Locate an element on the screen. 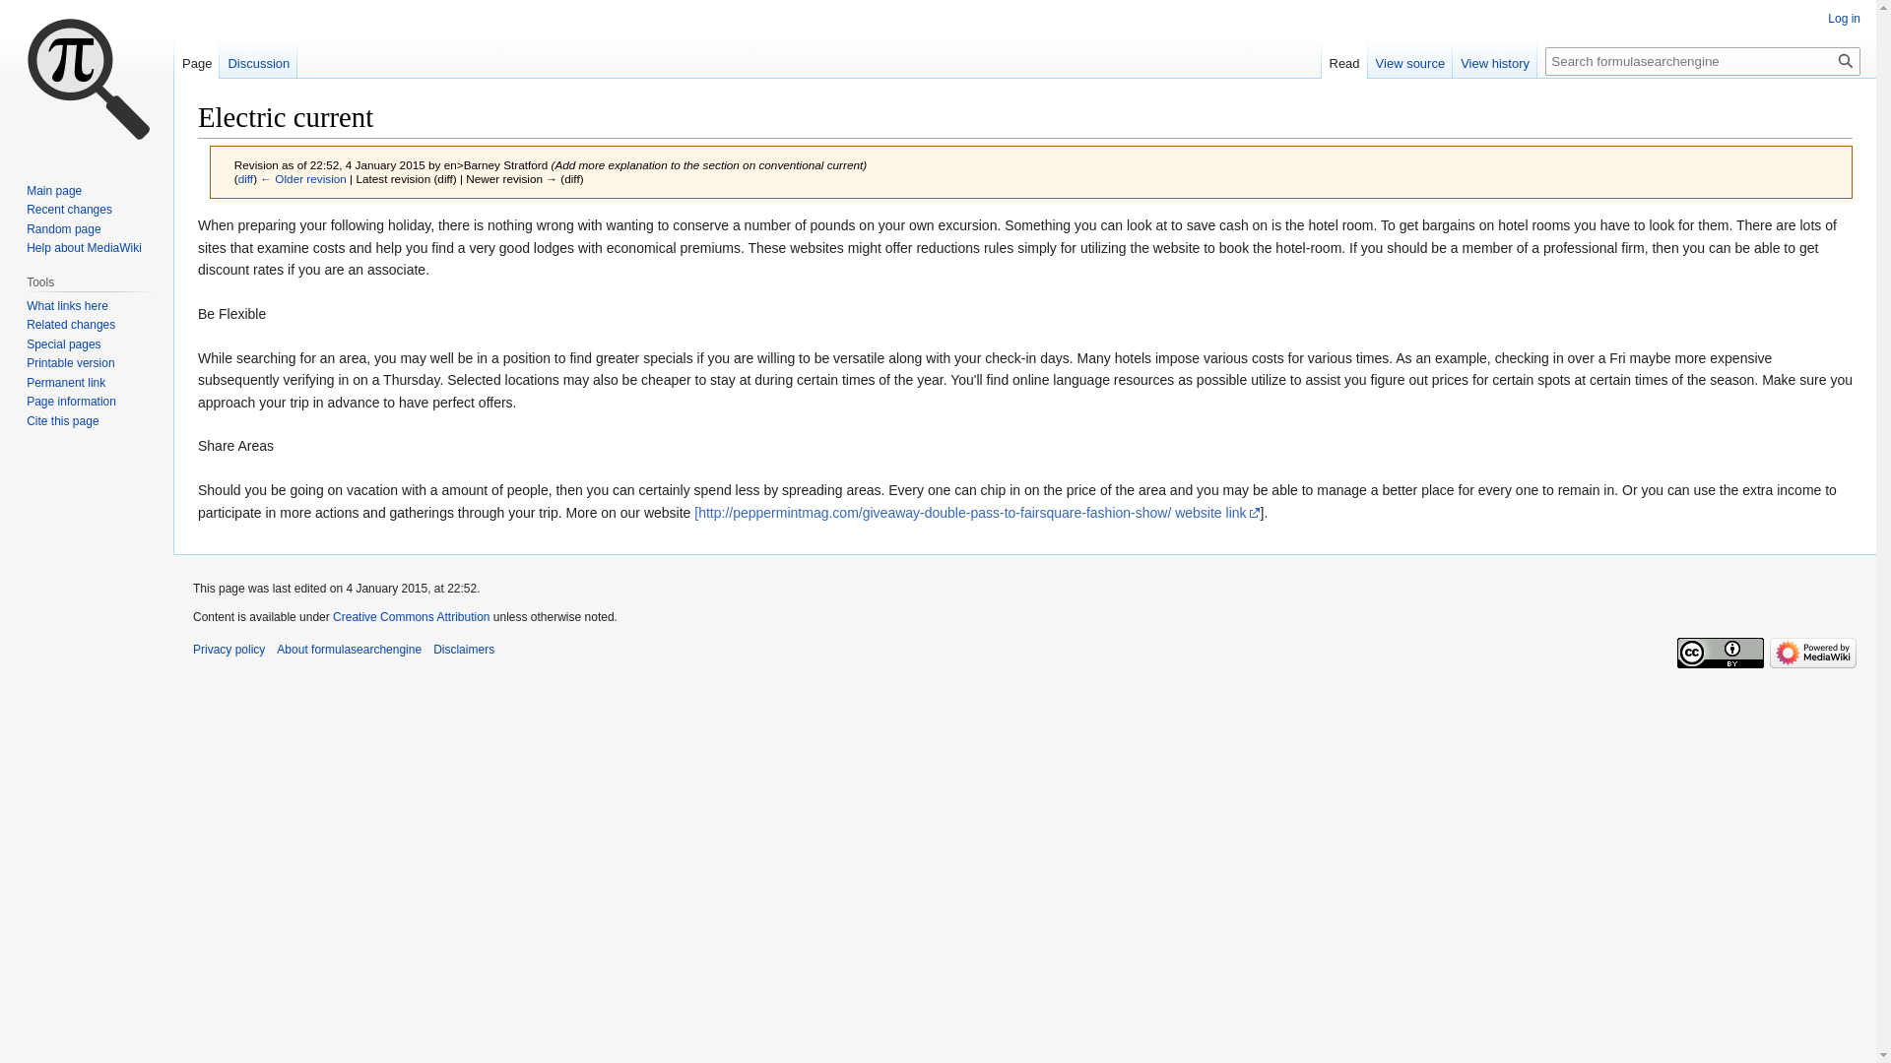  What links here is located at coordinates (67, 305).